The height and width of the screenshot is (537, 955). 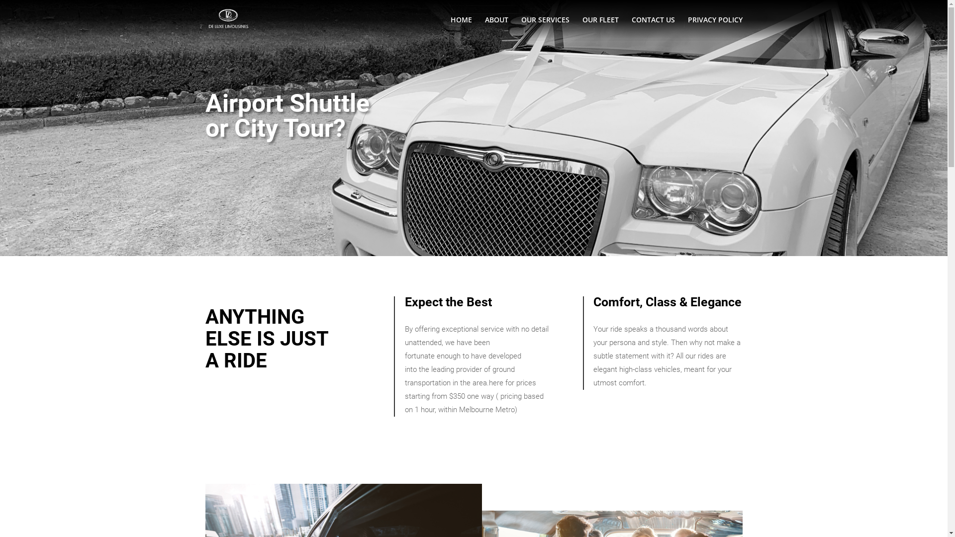 I want to click on OUR SERVICES, so click(x=545, y=28).